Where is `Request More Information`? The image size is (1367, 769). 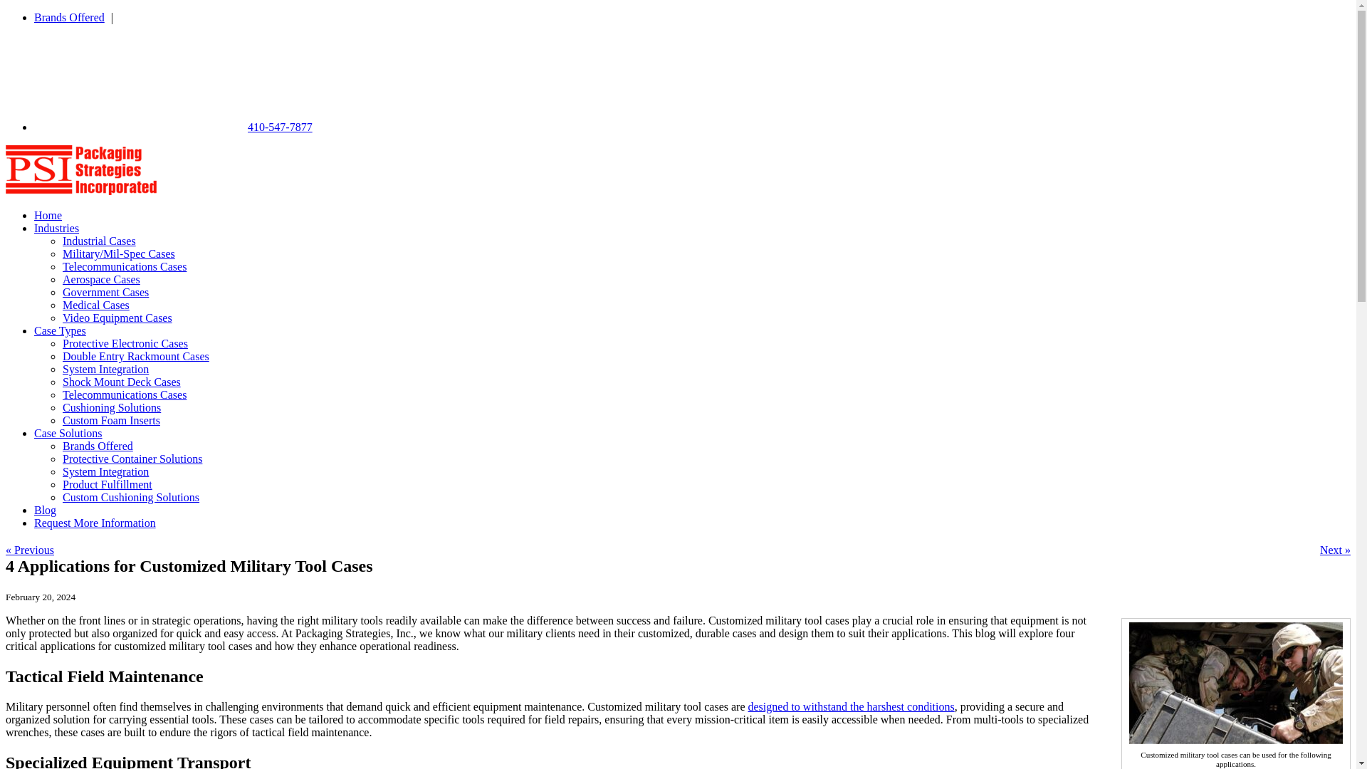 Request More Information is located at coordinates (95, 523).